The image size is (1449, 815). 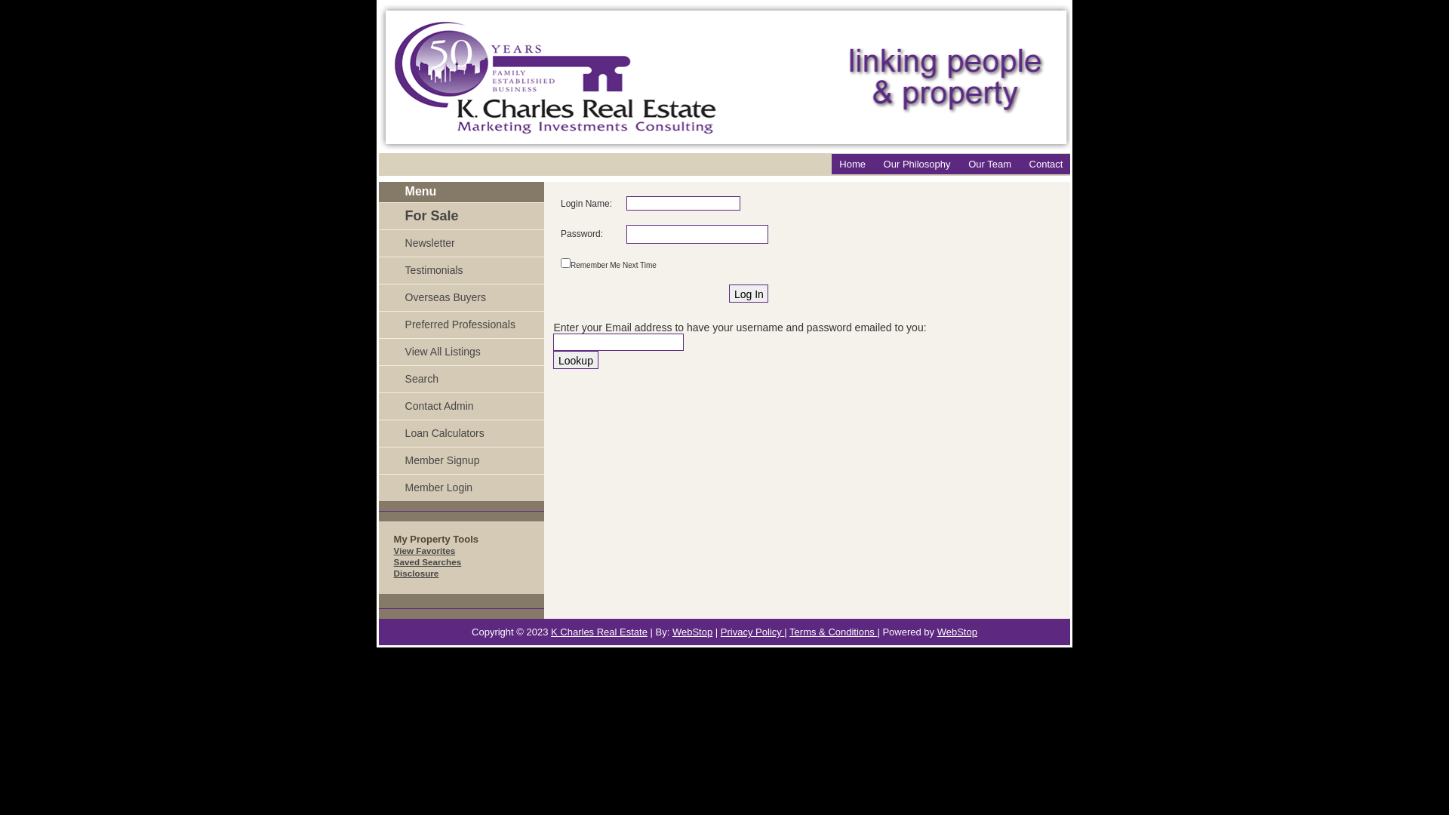 I want to click on Testimonials, so click(x=462, y=270).